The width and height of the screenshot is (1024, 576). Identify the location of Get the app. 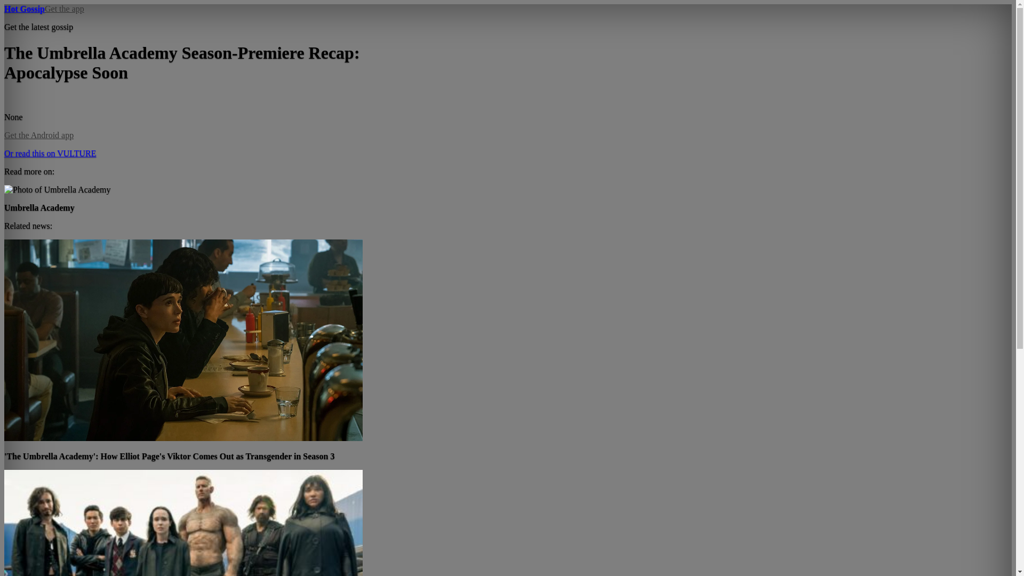
(64, 9).